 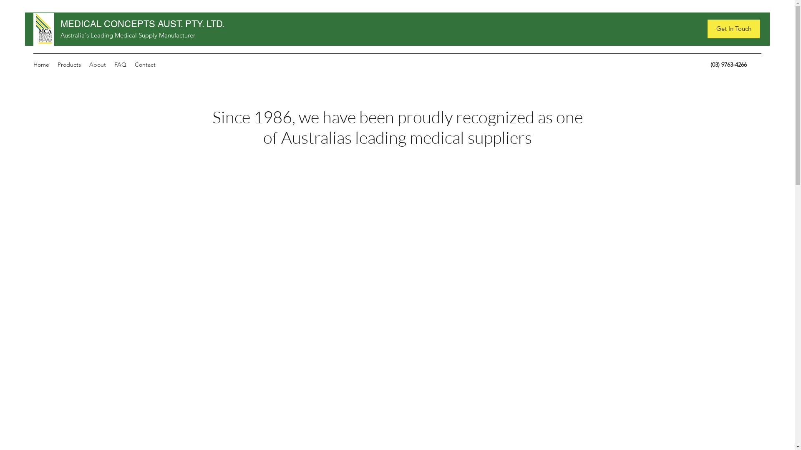 What do you see at coordinates (143, 24) in the screenshot?
I see `MEDICAL CONCEPTS AUST. PTY. LTD.` at bounding box center [143, 24].